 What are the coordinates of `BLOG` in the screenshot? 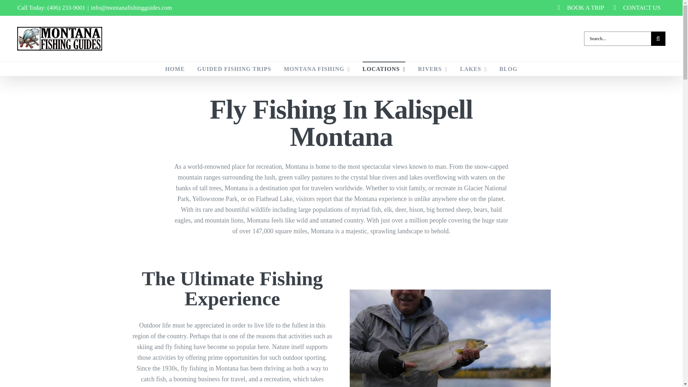 It's located at (508, 68).